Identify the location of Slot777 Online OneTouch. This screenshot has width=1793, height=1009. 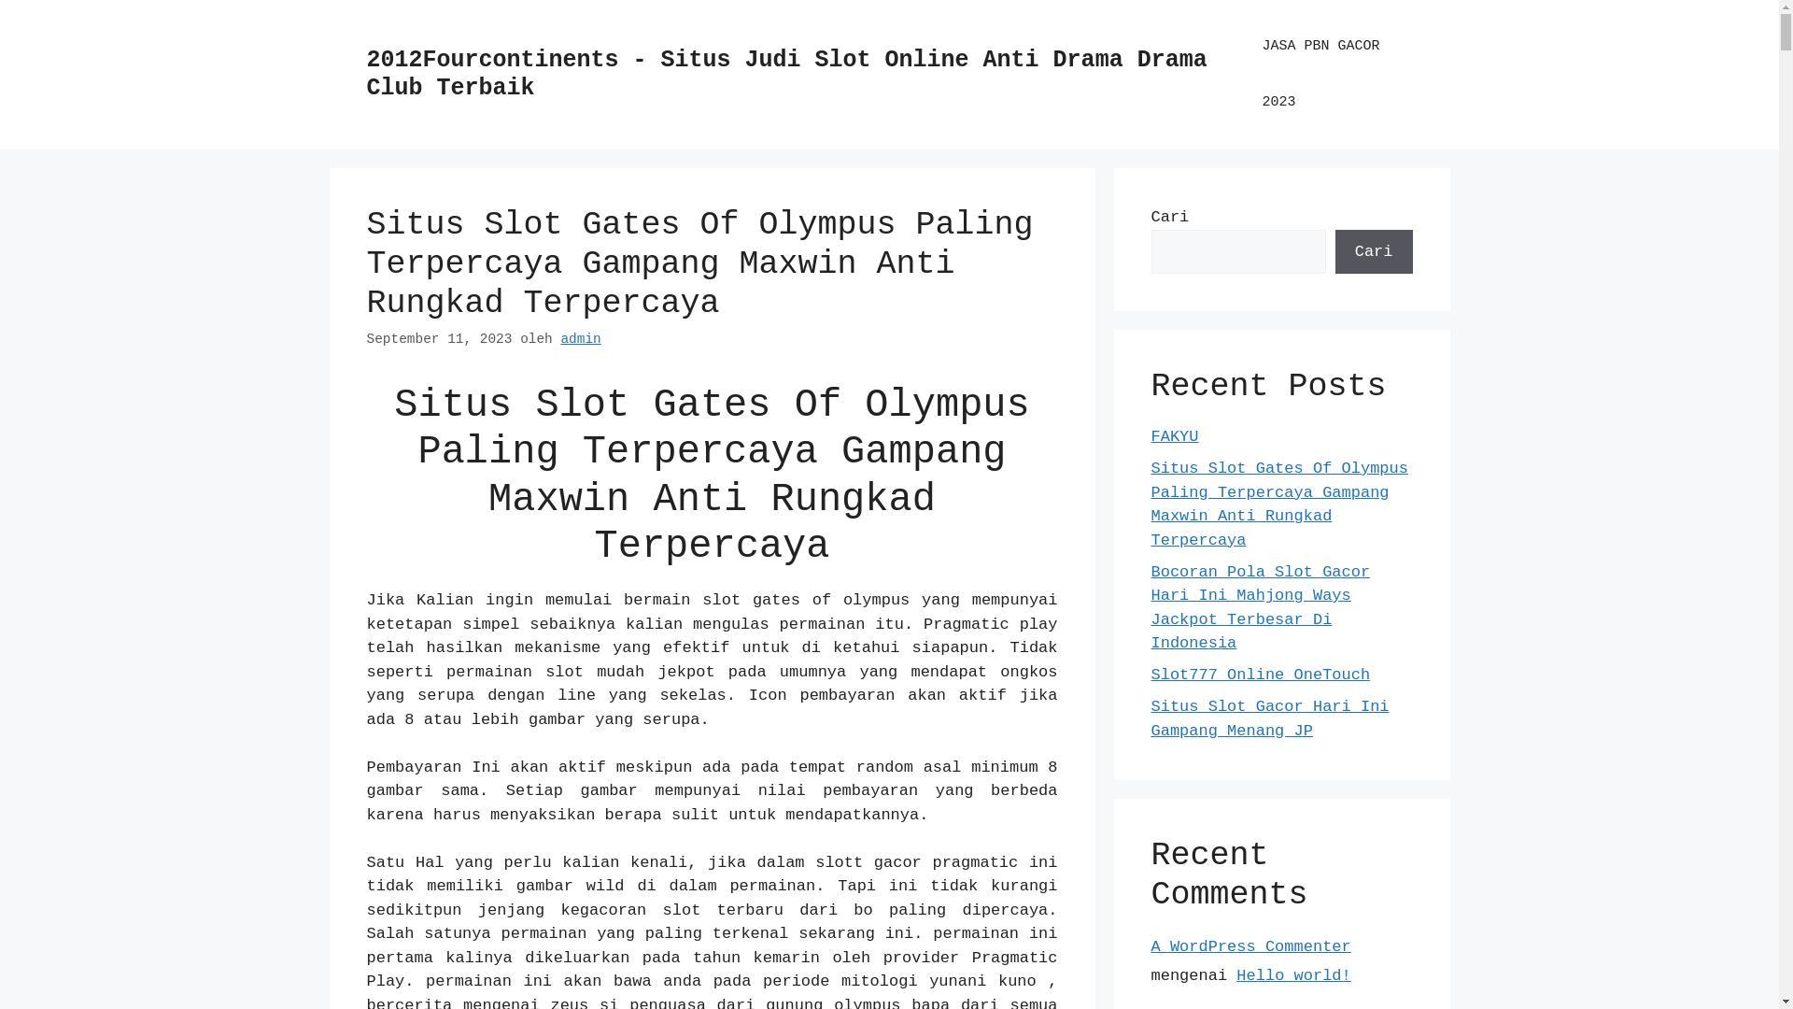
(1261, 675).